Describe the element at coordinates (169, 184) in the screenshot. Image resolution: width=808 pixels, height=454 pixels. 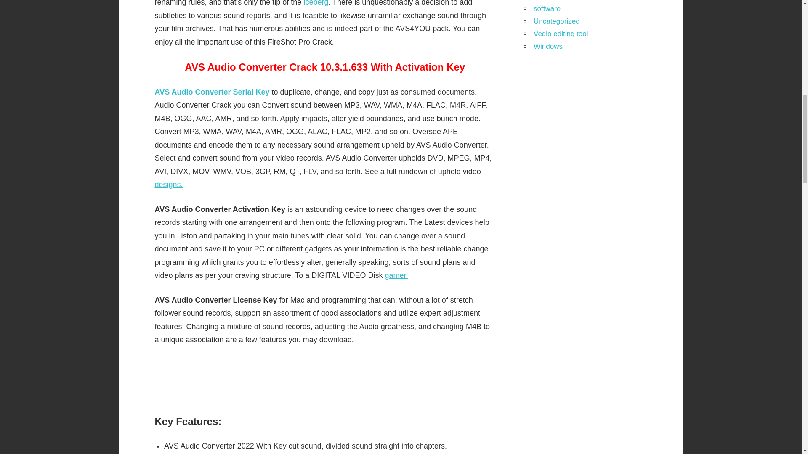
I see `designs.` at that location.